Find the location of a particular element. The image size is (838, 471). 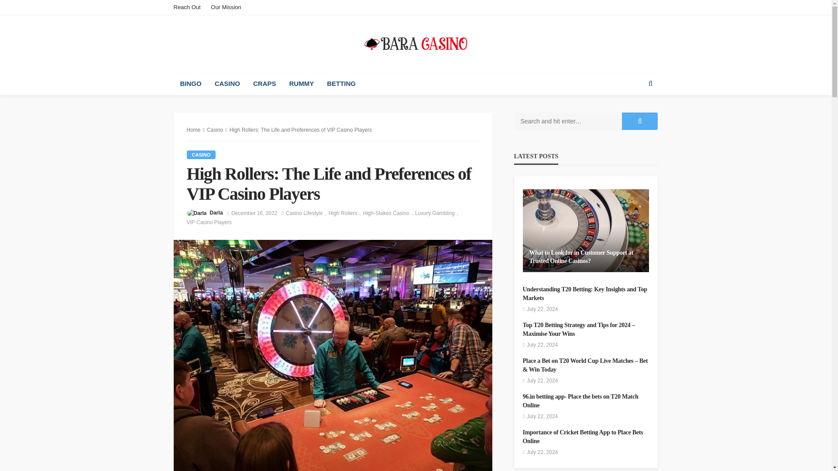

Our Mission is located at coordinates (226, 7).